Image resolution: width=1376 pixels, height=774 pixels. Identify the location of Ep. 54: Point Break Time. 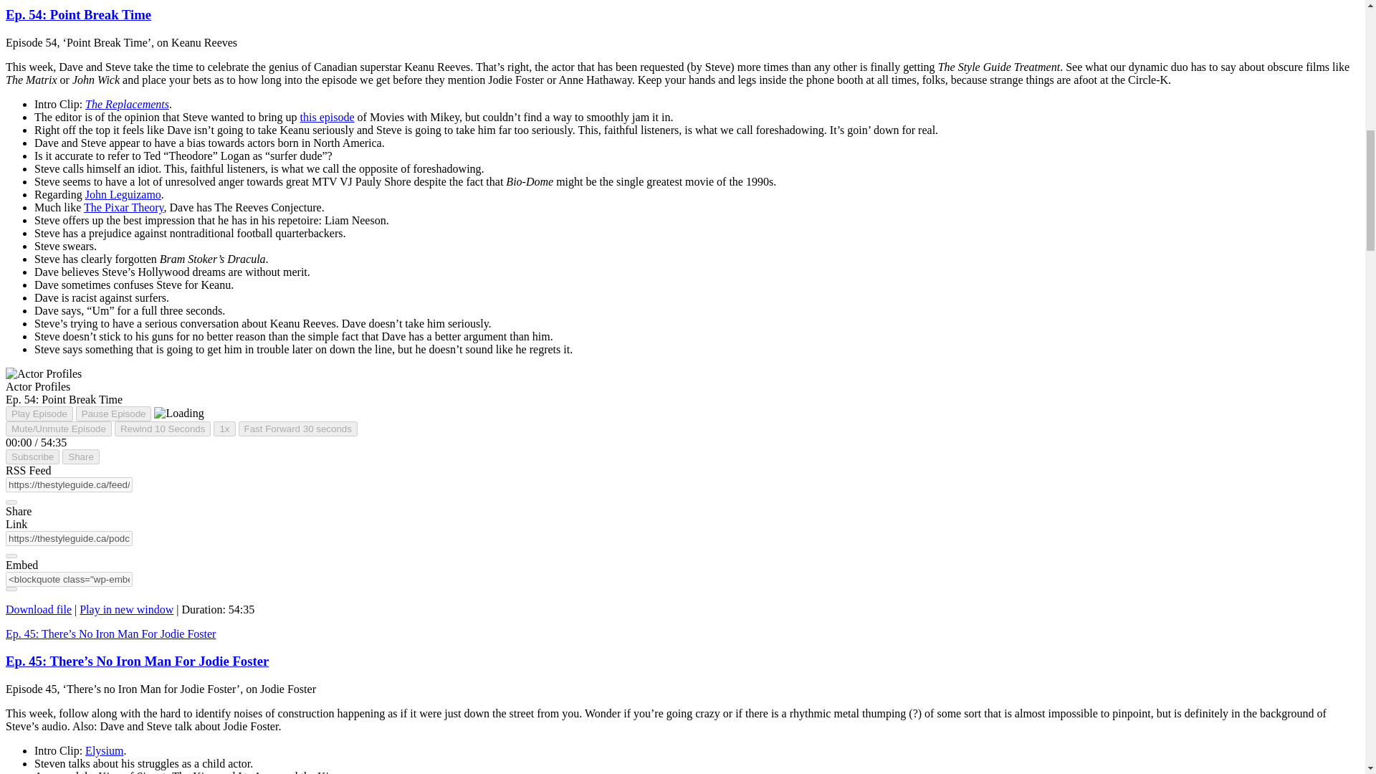
(78, 14).